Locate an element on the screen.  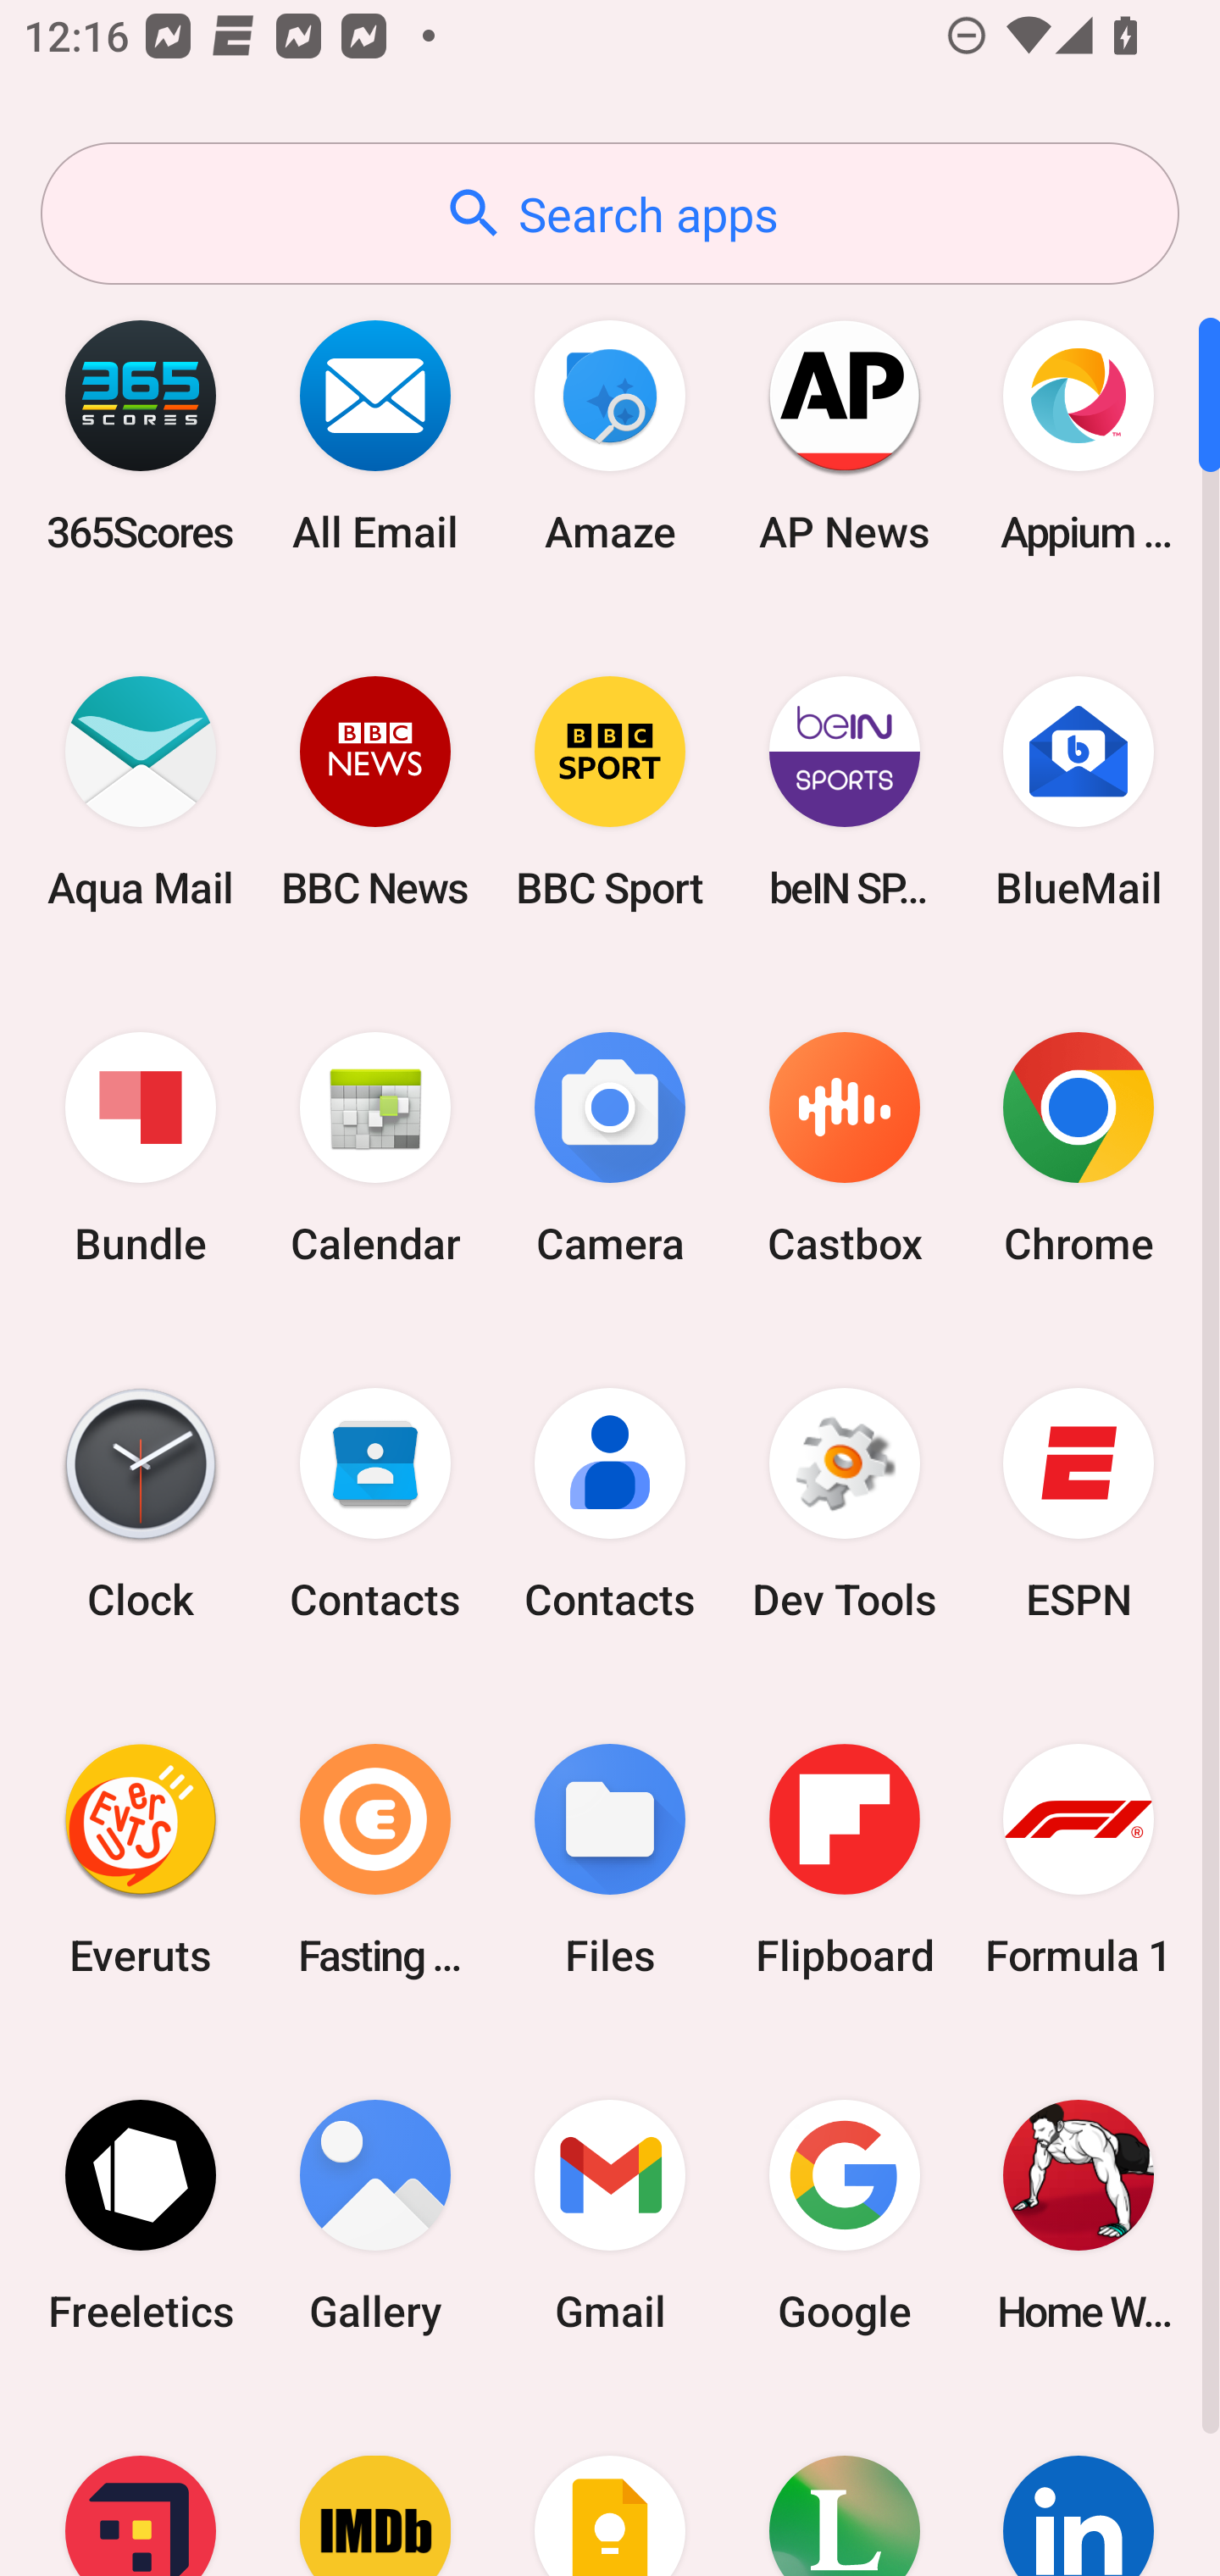
Castbox is located at coordinates (844, 1149).